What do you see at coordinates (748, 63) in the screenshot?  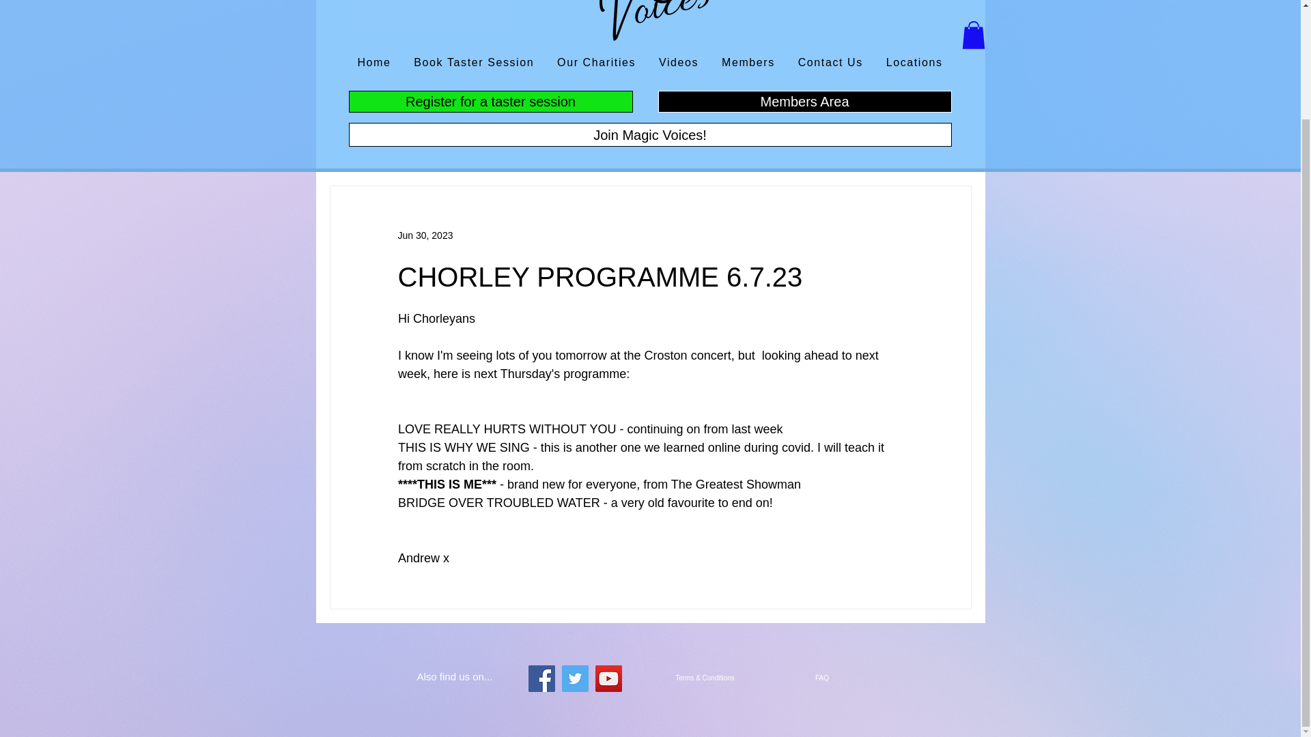 I see `Members` at bounding box center [748, 63].